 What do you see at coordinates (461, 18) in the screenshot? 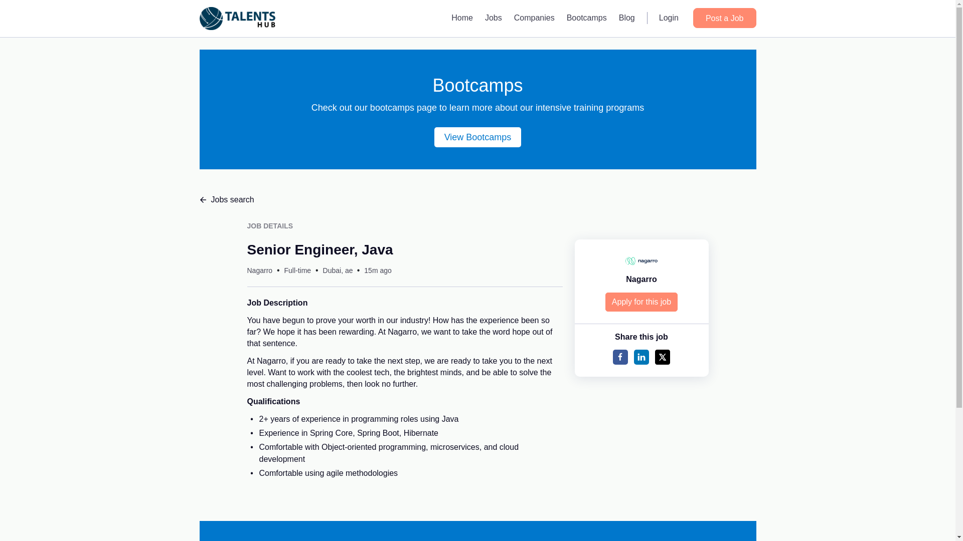
I see `Home` at bounding box center [461, 18].